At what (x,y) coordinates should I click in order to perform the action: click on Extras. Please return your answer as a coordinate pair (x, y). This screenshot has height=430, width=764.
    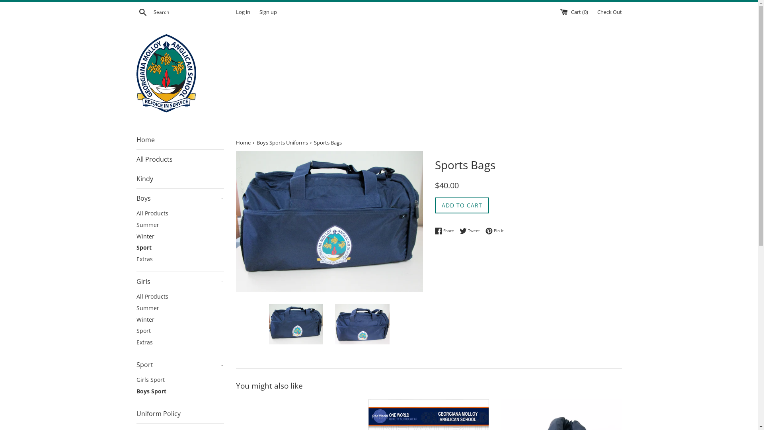
    Looking at the image, I should click on (180, 260).